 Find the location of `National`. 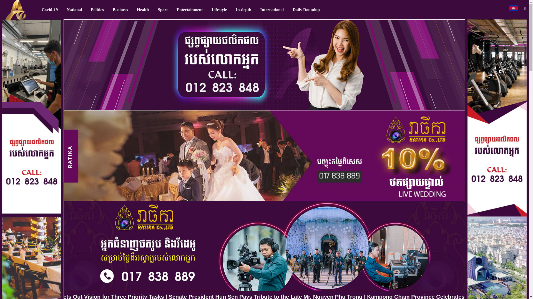

National is located at coordinates (74, 10).